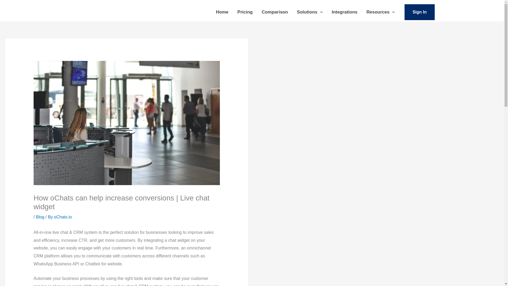 Image resolution: width=508 pixels, height=286 pixels. What do you see at coordinates (419, 12) in the screenshot?
I see `Sign In` at bounding box center [419, 12].